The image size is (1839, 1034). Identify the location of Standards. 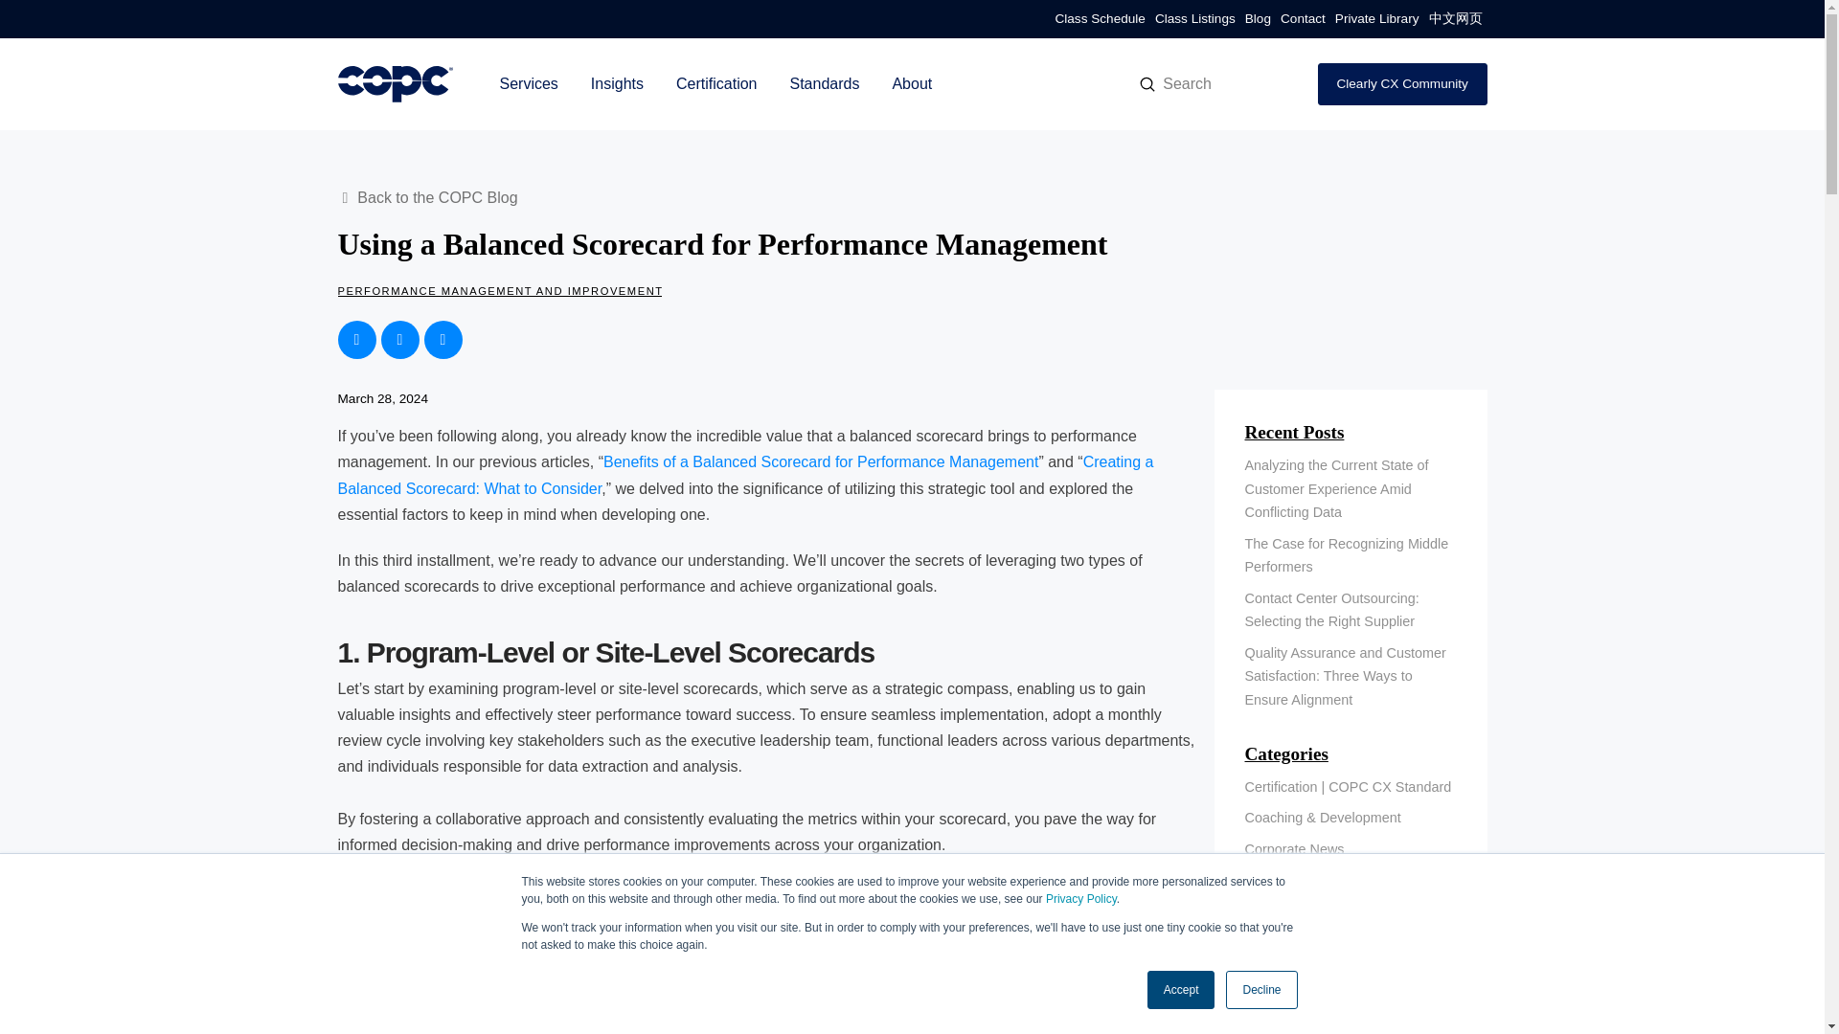
(824, 84).